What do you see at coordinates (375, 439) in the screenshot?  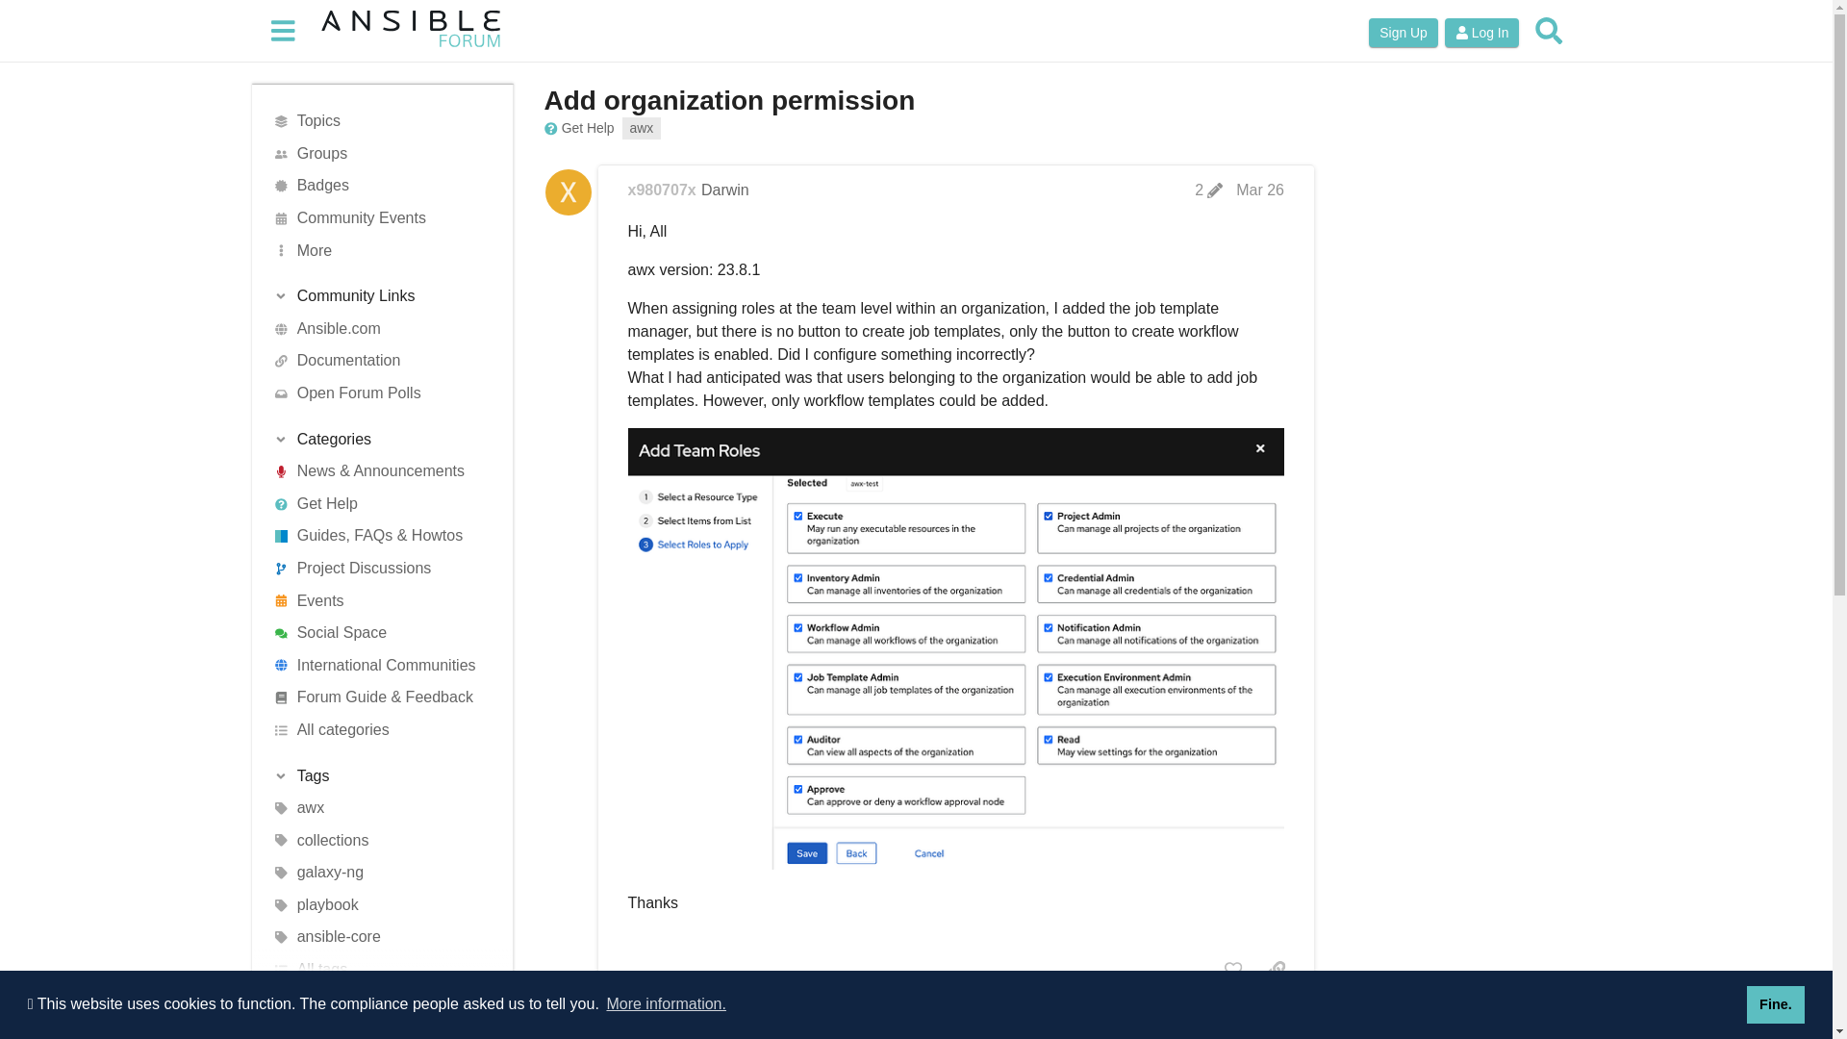 I see `Toggle section` at bounding box center [375, 439].